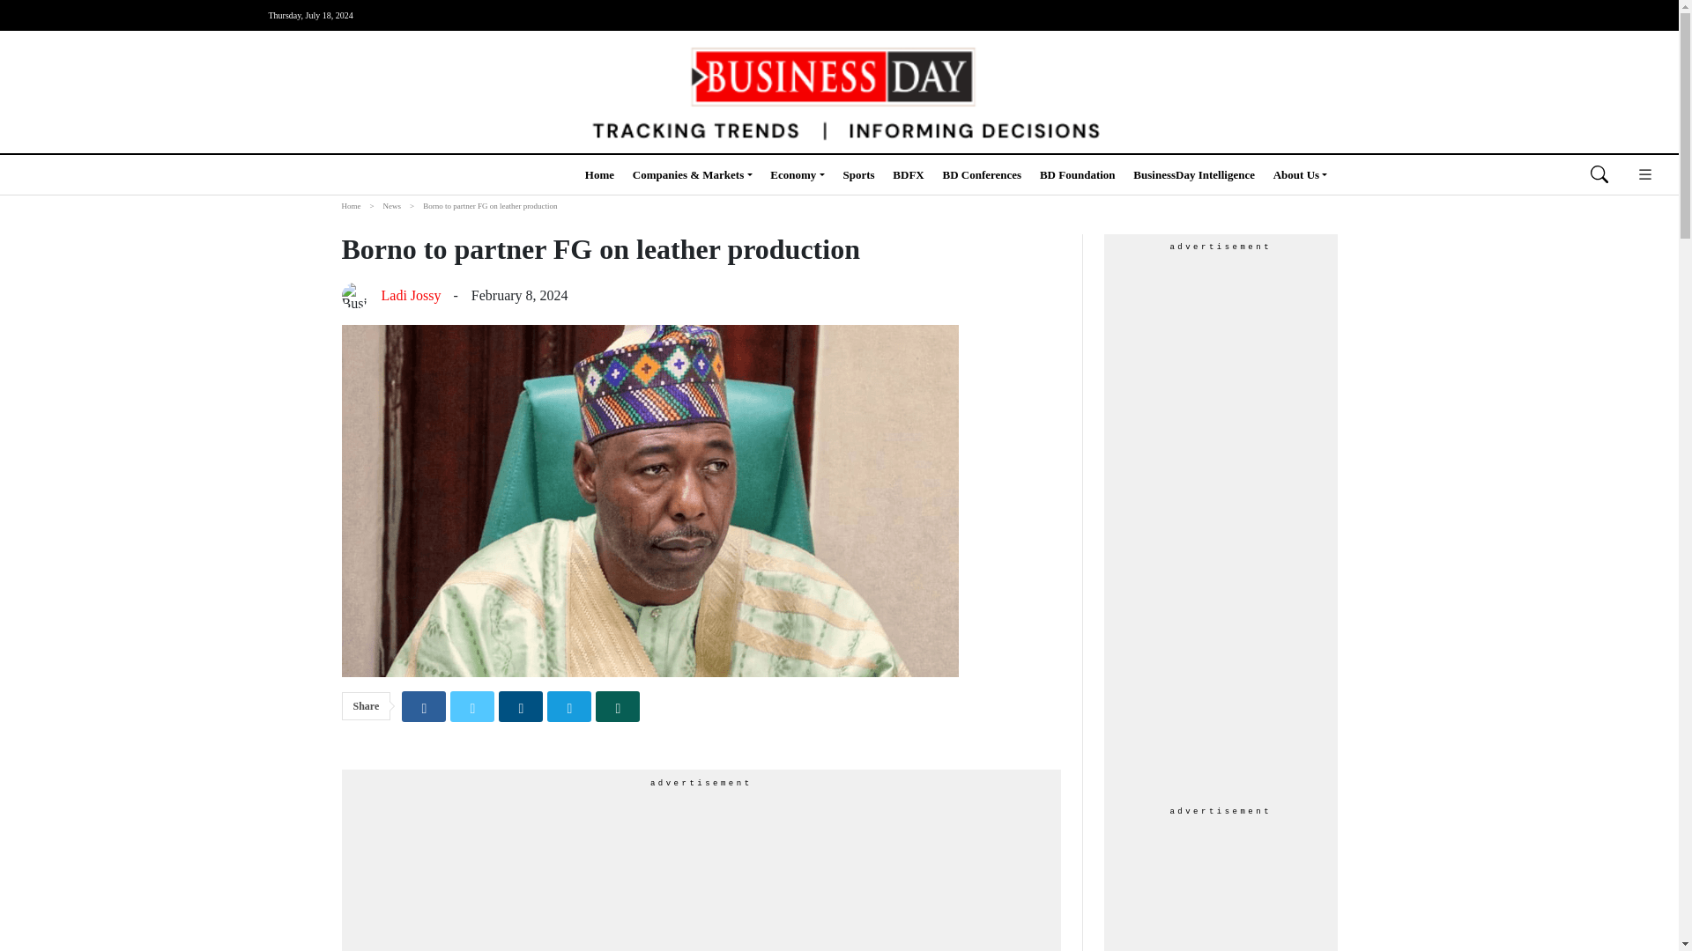 This screenshot has width=1692, height=951. What do you see at coordinates (1301, 174) in the screenshot?
I see `About Us` at bounding box center [1301, 174].